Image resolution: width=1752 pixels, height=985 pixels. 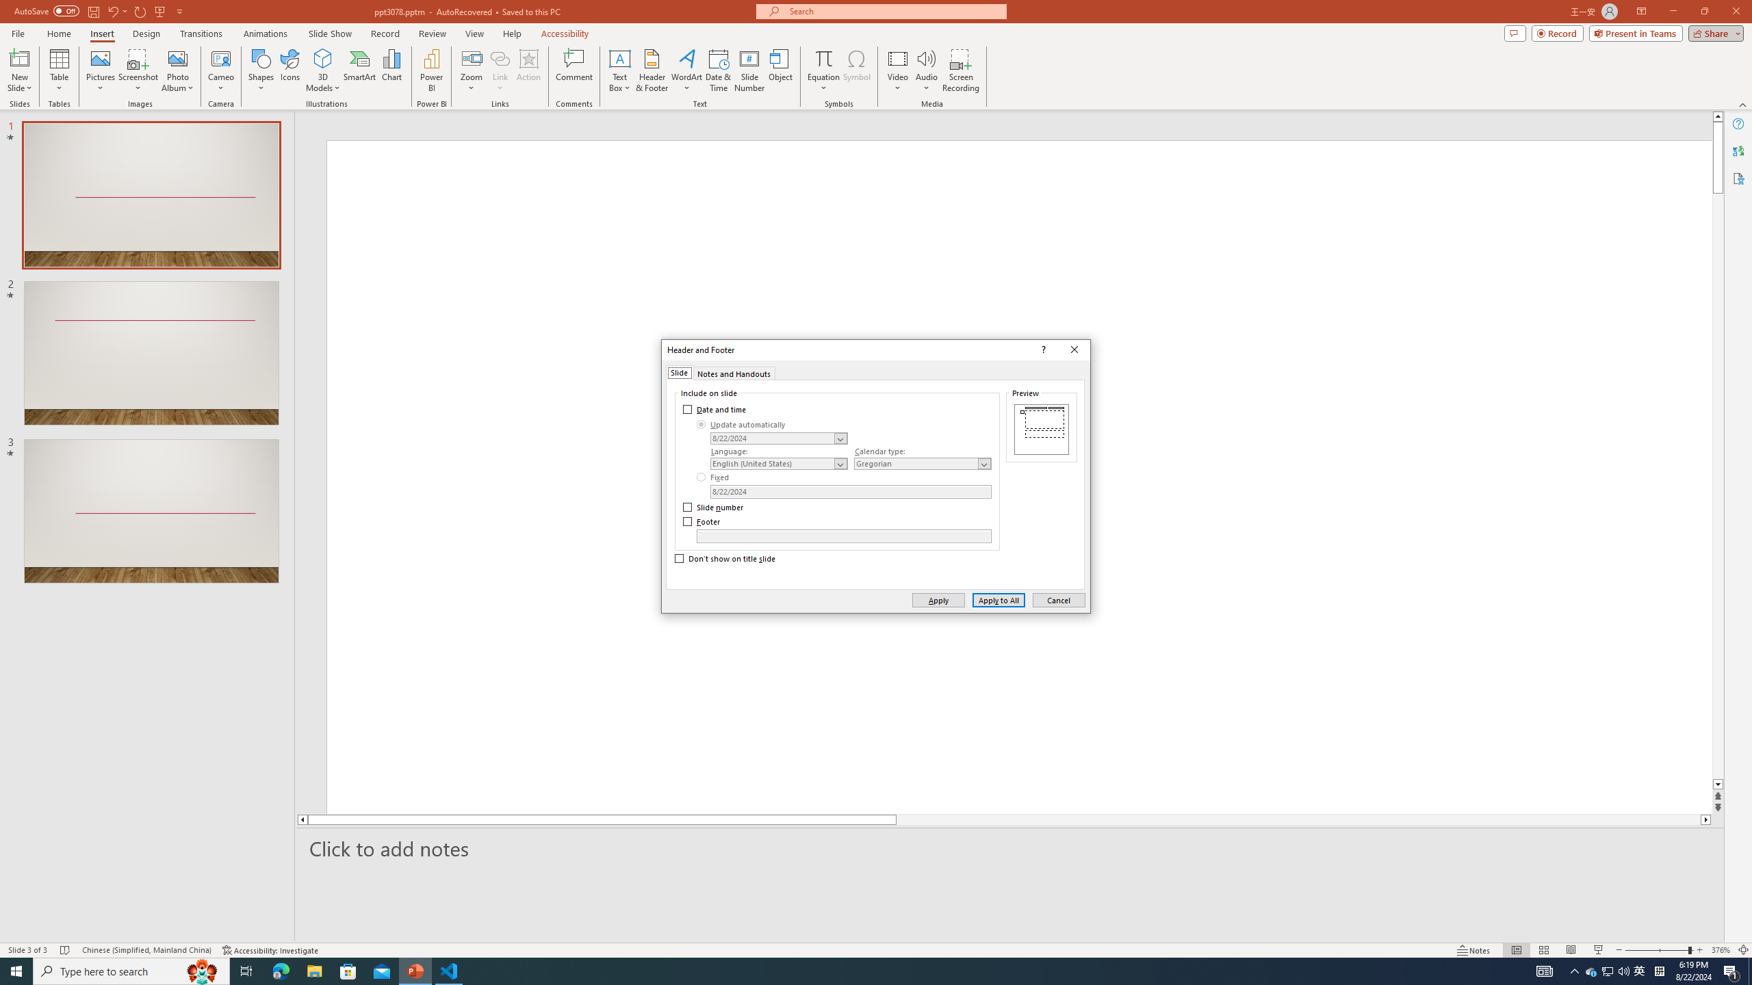 What do you see at coordinates (823, 70) in the screenshot?
I see `Equation` at bounding box center [823, 70].